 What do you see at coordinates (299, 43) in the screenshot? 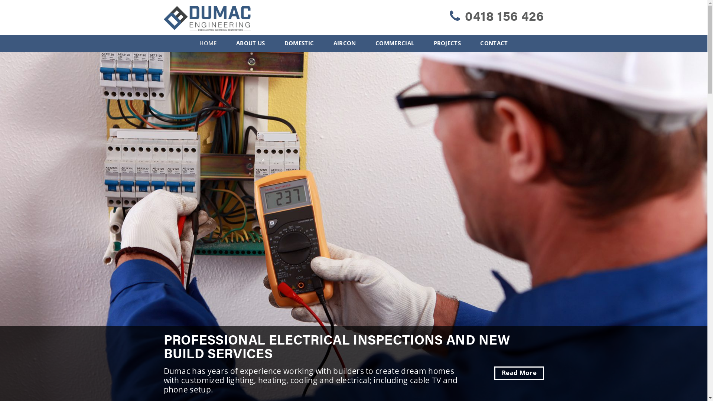
I see `DOMESTIC` at bounding box center [299, 43].